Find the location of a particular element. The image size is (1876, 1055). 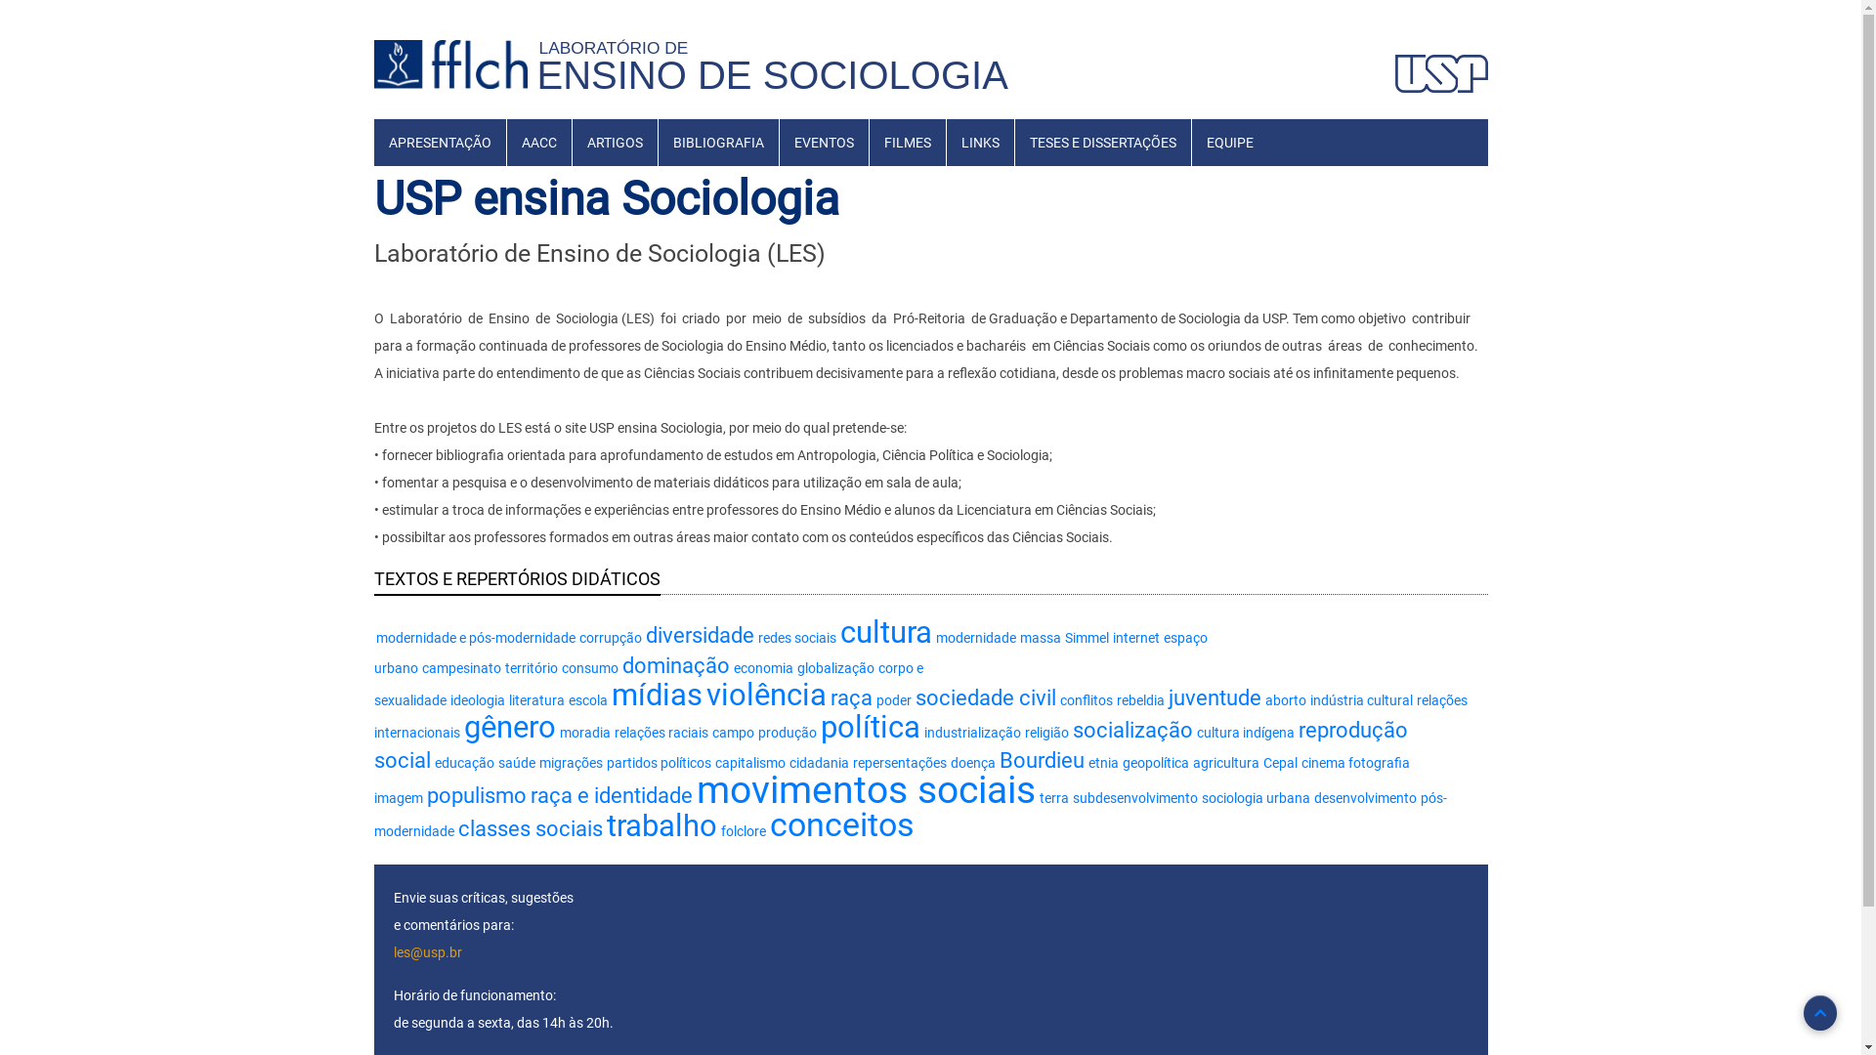

internet is located at coordinates (1135, 638).